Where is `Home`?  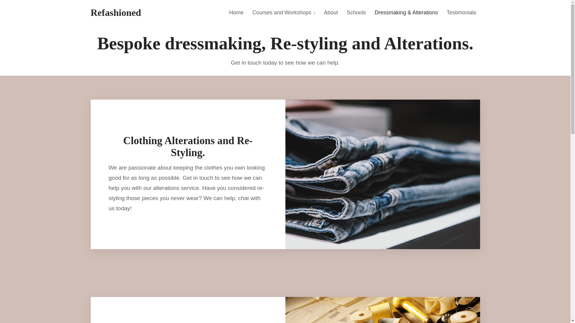 Home is located at coordinates (236, 13).